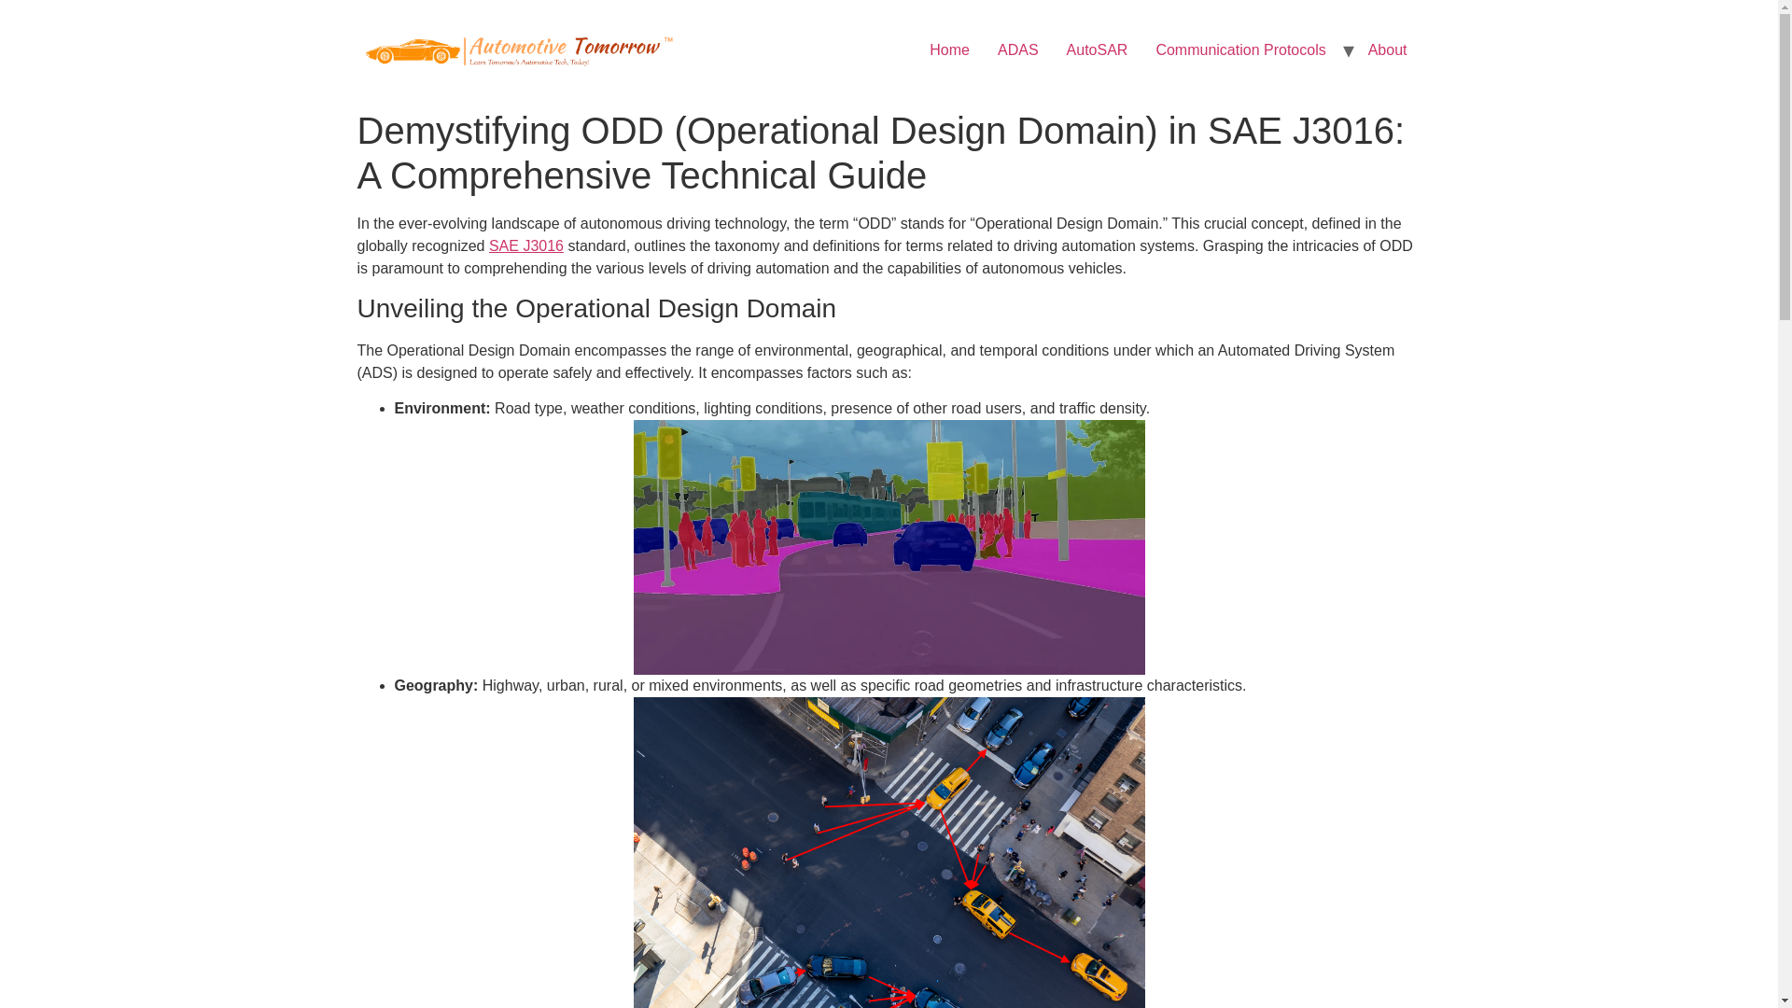 This screenshot has width=1792, height=1008. Describe the element at coordinates (1387, 50) in the screenshot. I see `About` at that location.